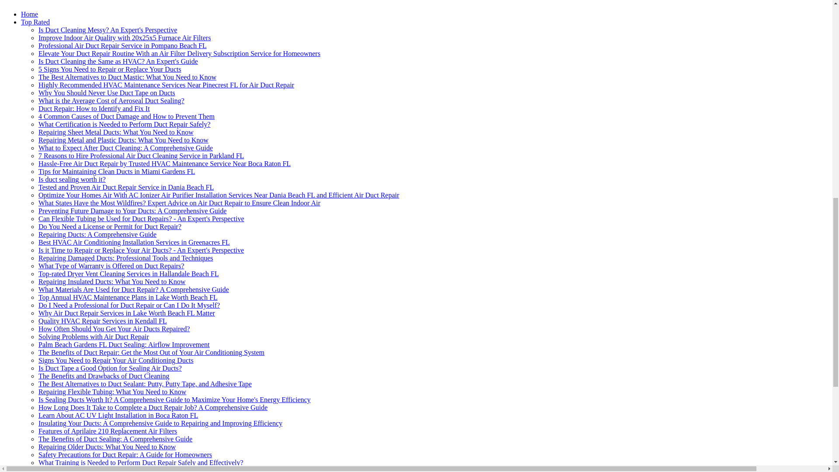 This screenshot has width=839, height=472. I want to click on Is Duct Cleaning the Same as HVAC? An Expert's Guide, so click(118, 61).